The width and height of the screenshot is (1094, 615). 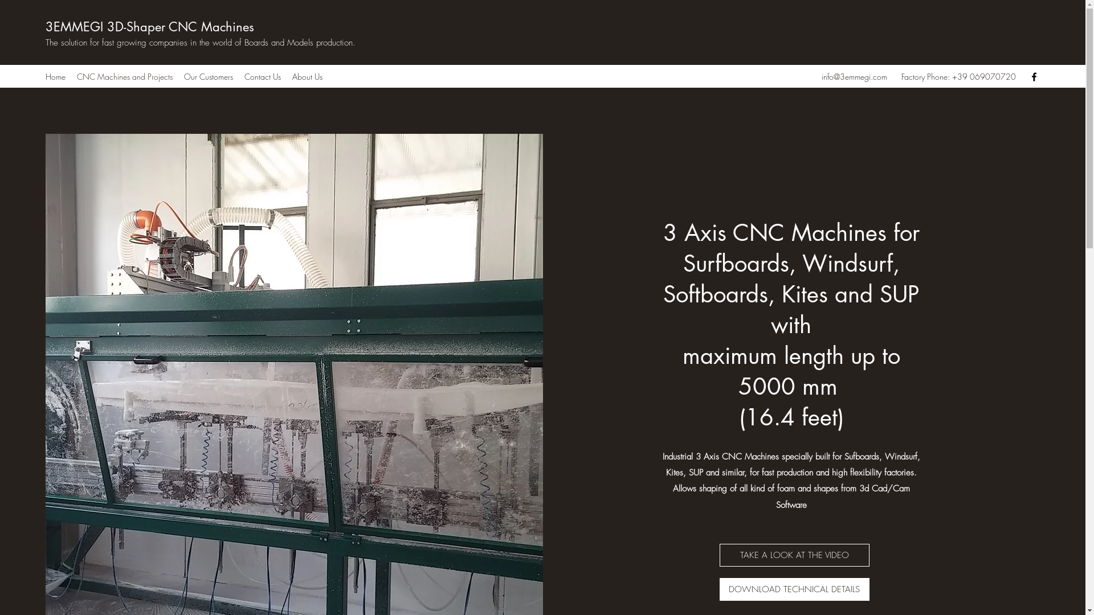 What do you see at coordinates (152, 27) in the screenshot?
I see `3EMMEGI 3D-Shaper CNC Machines ` at bounding box center [152, 27].